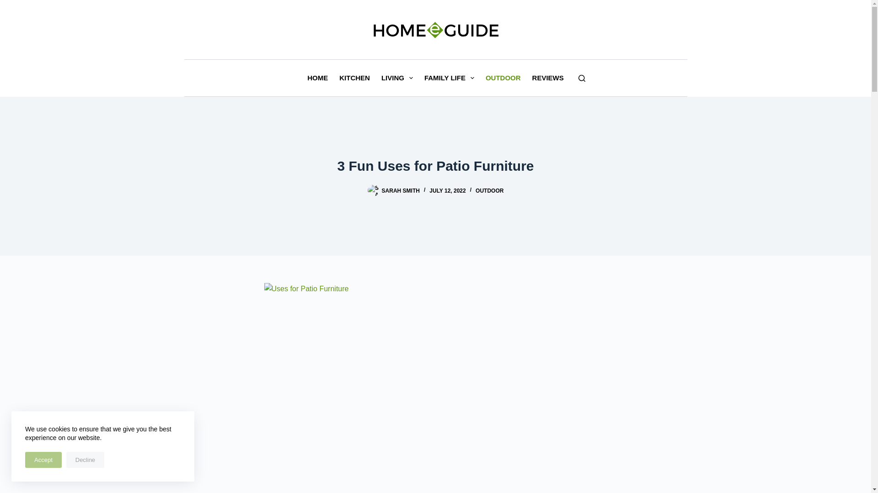 The image size is (878, 493). What do you see at coordinates (43, 460) in the screenshot?
I see `Accept` at bounding box center [43, 460].